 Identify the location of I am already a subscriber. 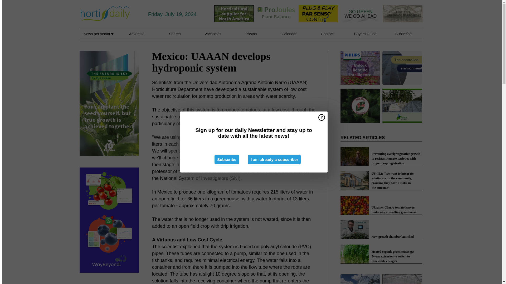
(274, 159).